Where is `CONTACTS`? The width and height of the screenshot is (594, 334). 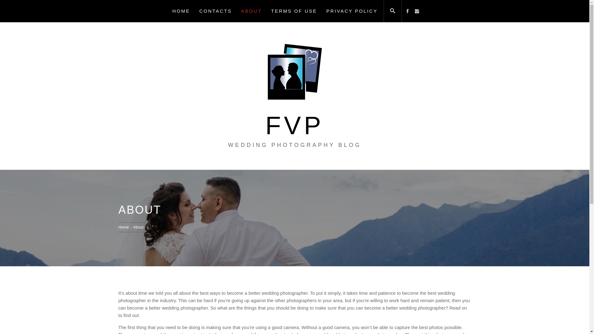 CONTACTS is located at coordinates (215, 11).